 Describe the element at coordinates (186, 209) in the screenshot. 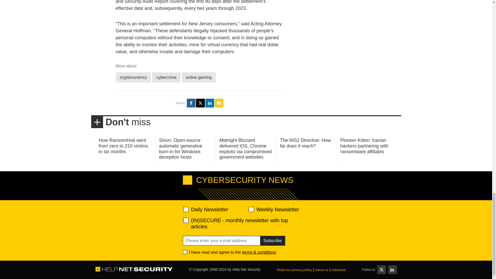

I see `520ac2f639` at that location.